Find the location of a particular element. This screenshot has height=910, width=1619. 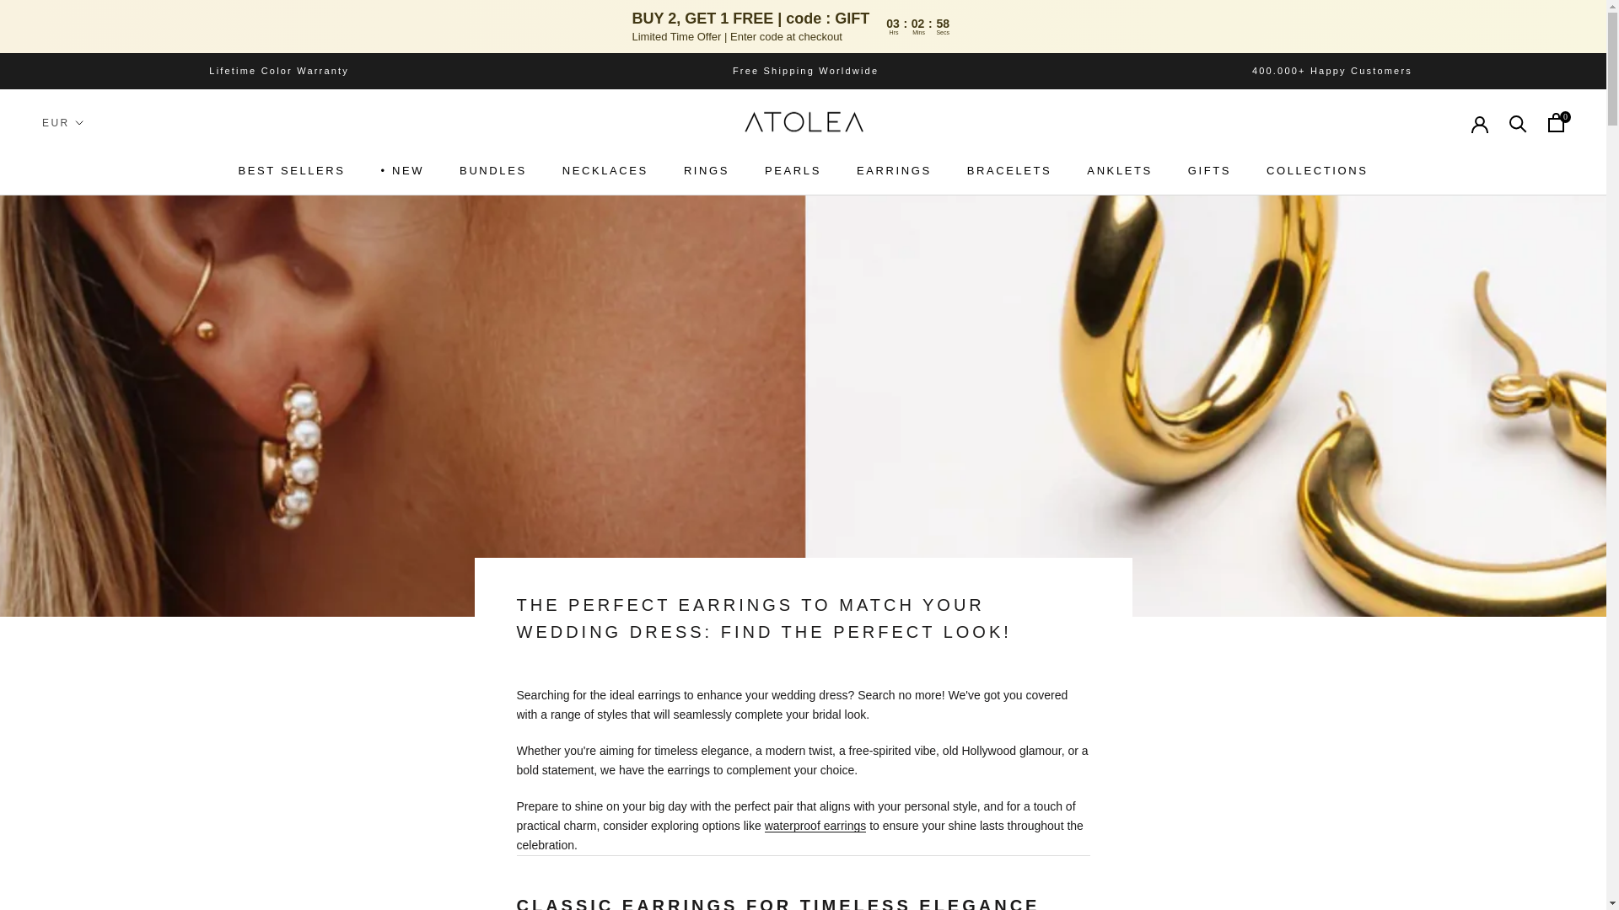

Atolea Jewelry is located at coordinates (803, 123).